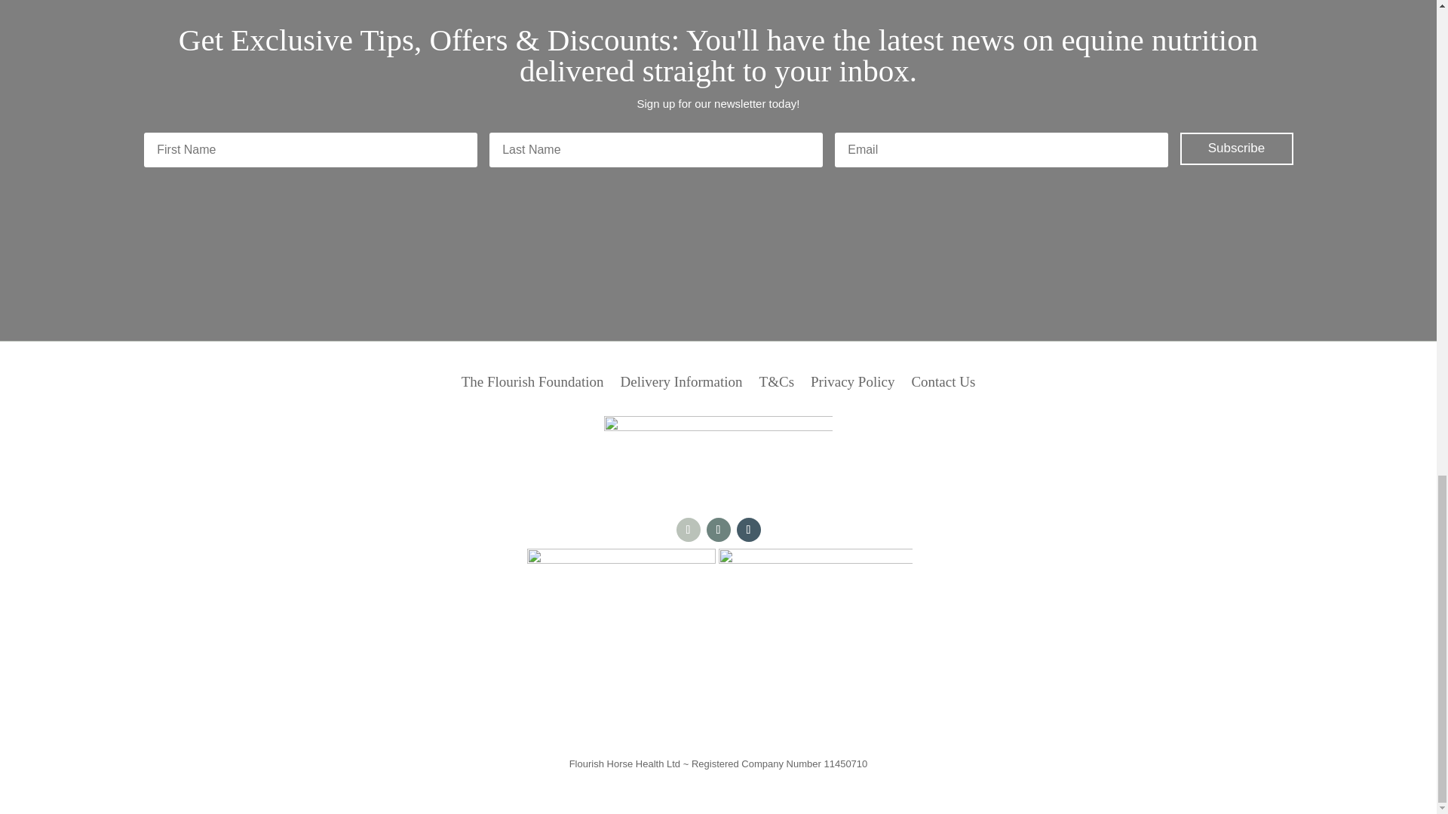 The image size is (1448, 814). Describe the element at coordinates (717, 455) in the screenshot. I see `Flourish-colour-logo` at that location.